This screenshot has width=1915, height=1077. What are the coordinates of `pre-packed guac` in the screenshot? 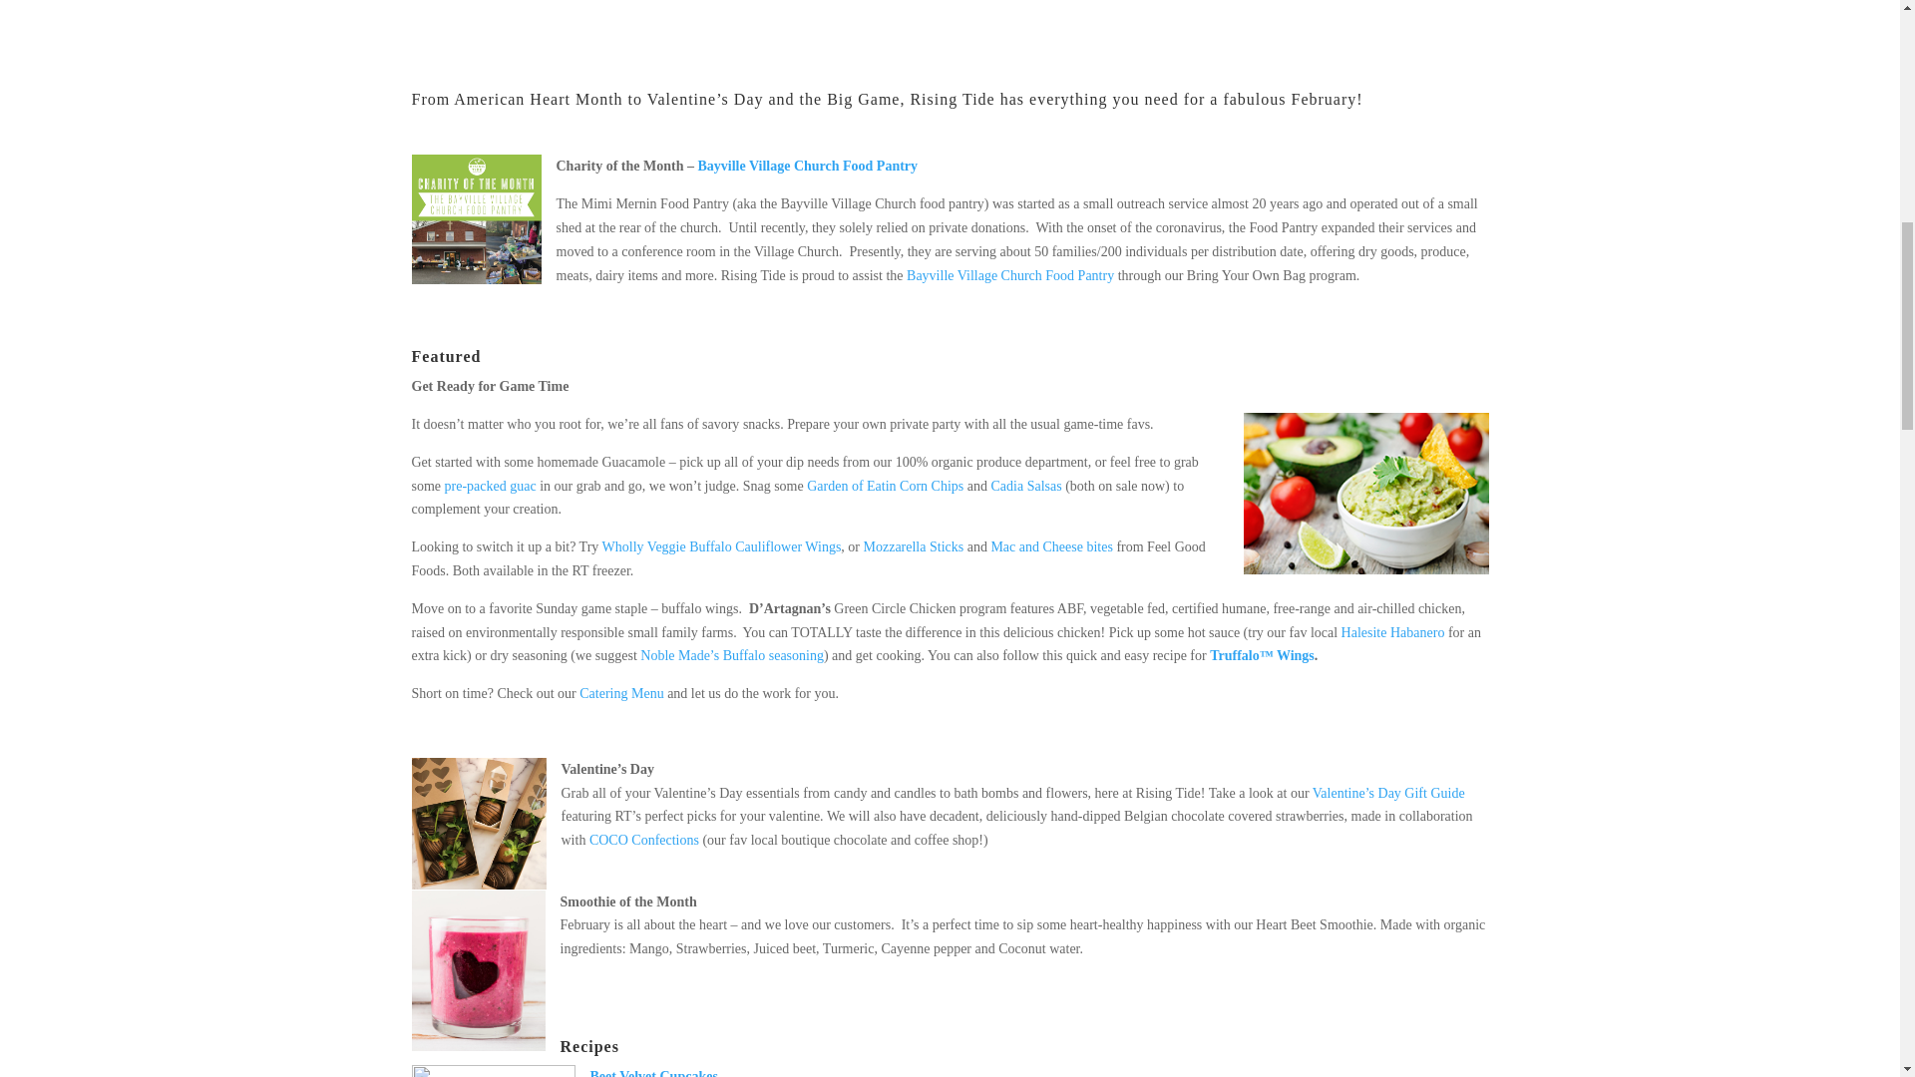 It's located at (490, 485).